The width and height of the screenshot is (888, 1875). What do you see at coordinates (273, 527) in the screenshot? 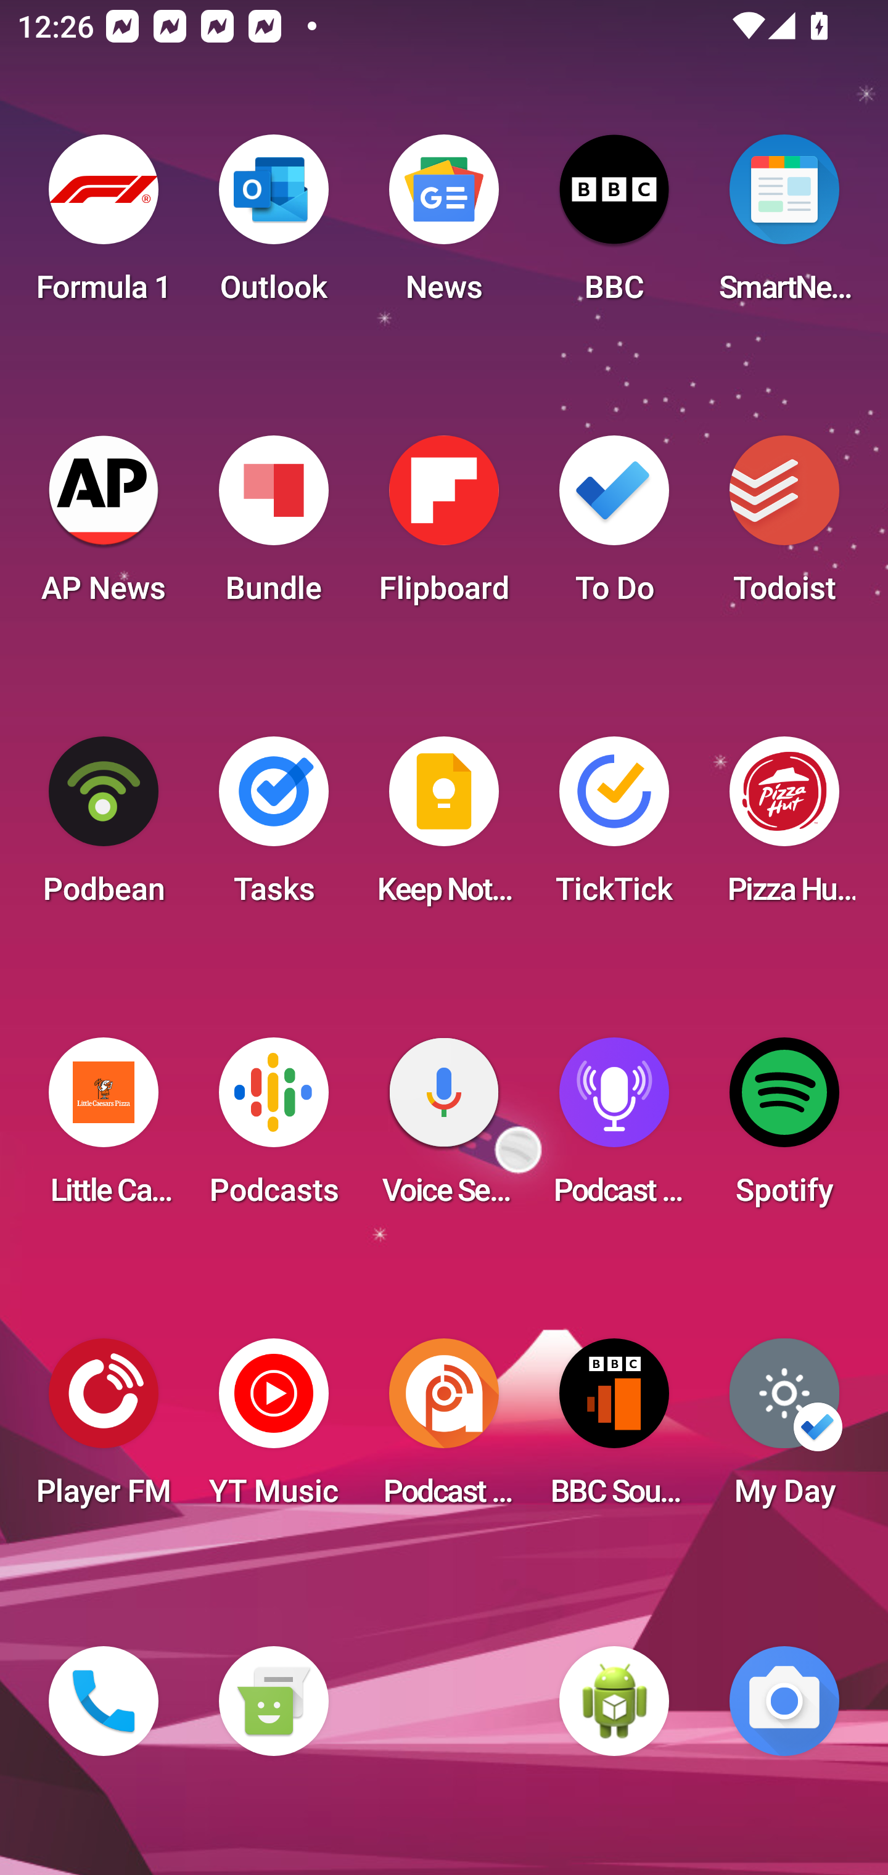
I see `Bundle` at bounding box center [273, 527].